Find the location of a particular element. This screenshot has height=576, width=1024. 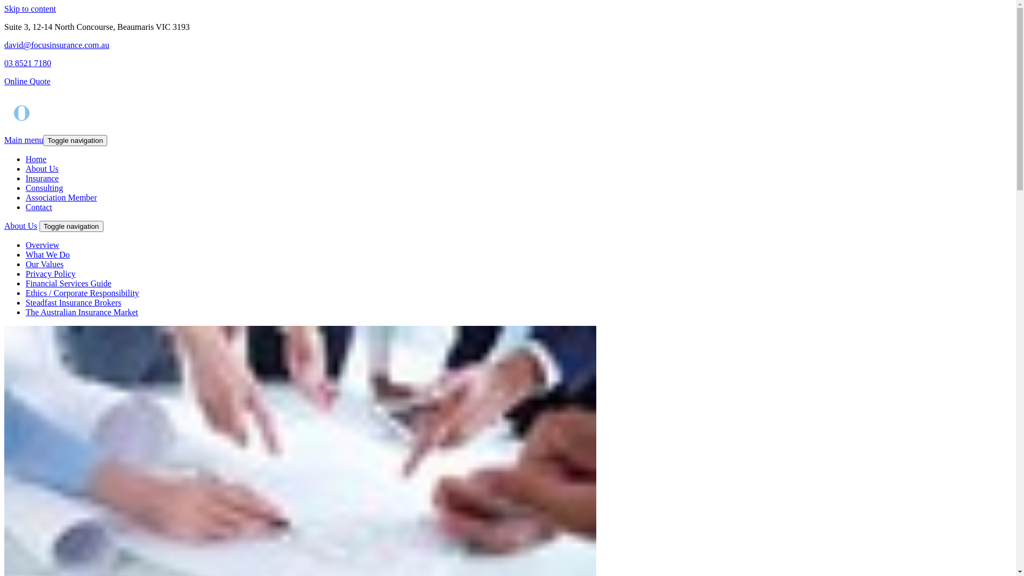

About Us is located at coordinates (42, 169).